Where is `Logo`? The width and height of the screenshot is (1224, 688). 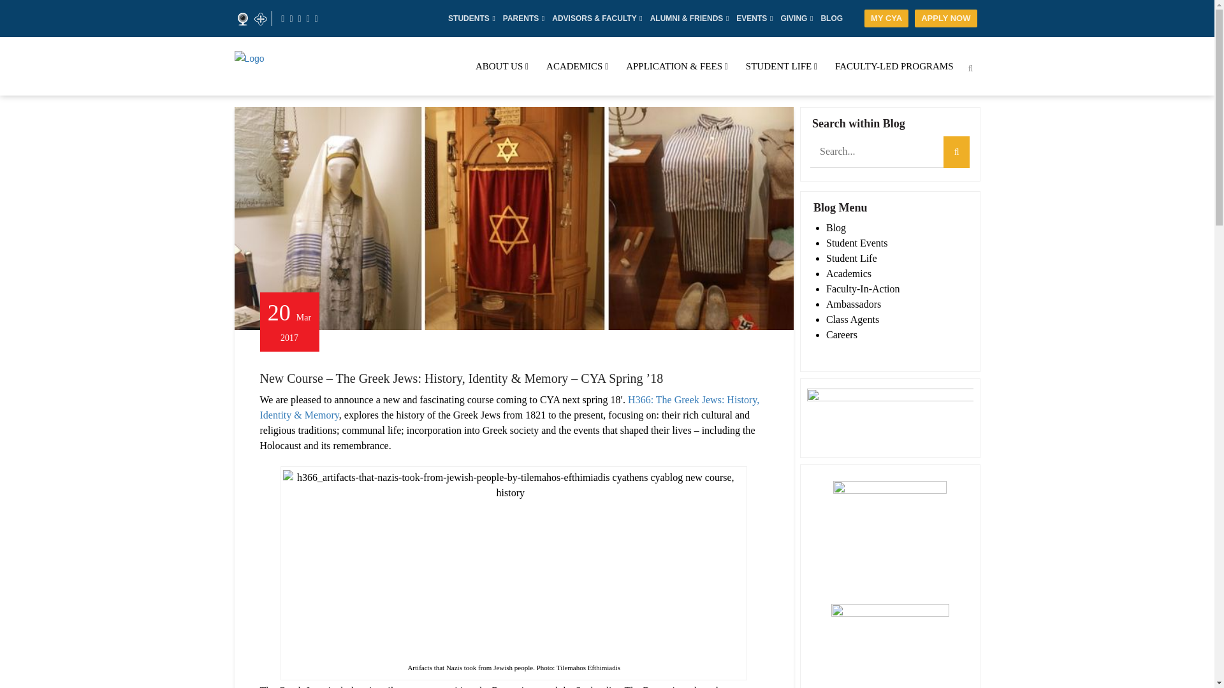 Logo is located at coordinates (330, 58).